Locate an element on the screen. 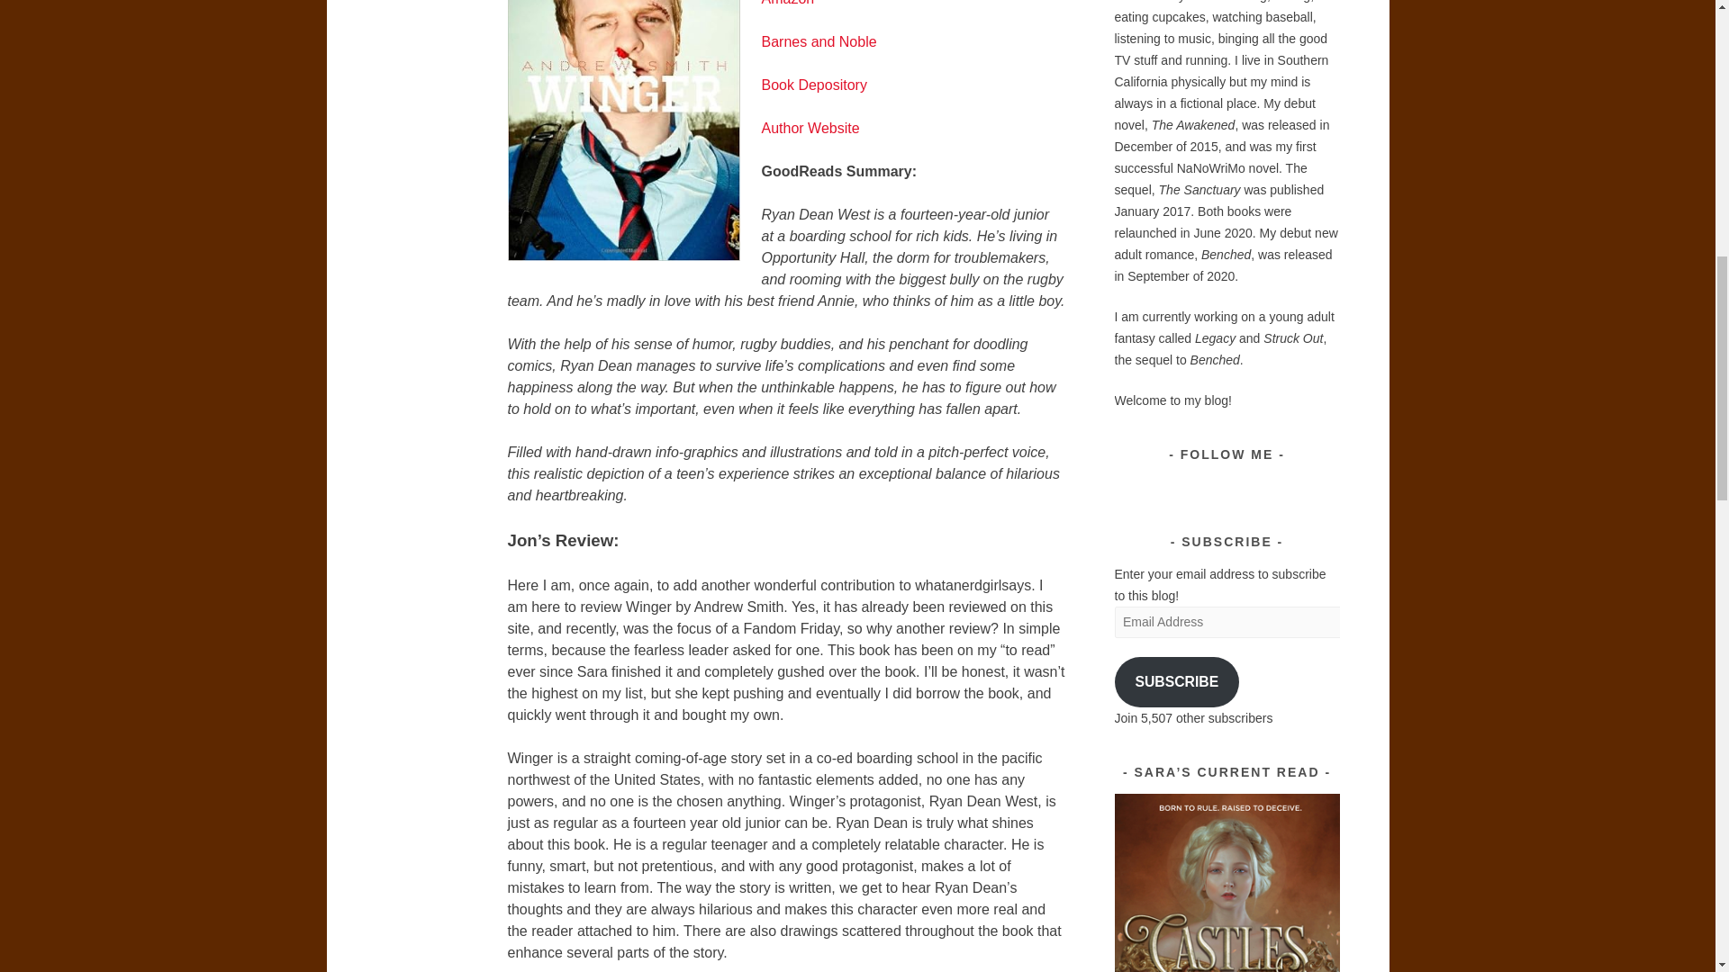  Barnes and Noble is located at coordinates (819, 41).